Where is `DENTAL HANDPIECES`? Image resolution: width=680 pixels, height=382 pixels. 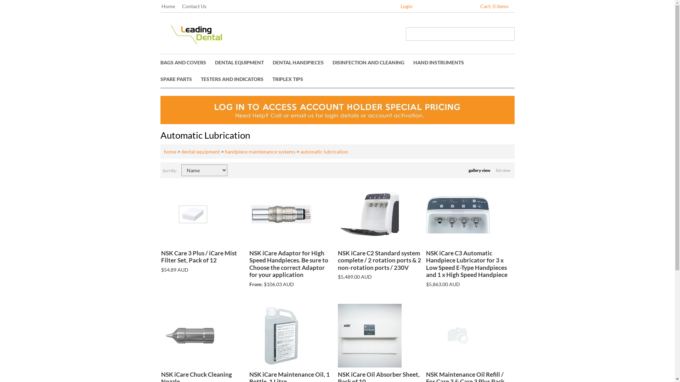
DENTAL HANDPIECES is located at coordinates (302, 62).